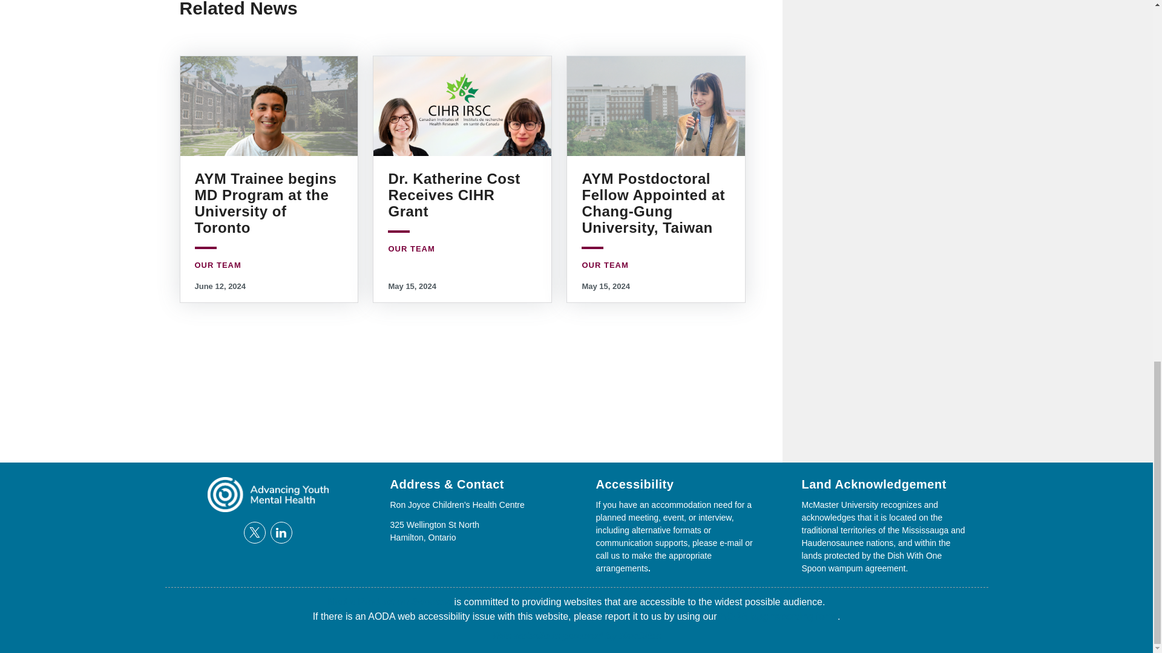  What do you see at coordinates (254, 532) in the screenshot?
I see `Twitter` at bounding box center [254, 532].